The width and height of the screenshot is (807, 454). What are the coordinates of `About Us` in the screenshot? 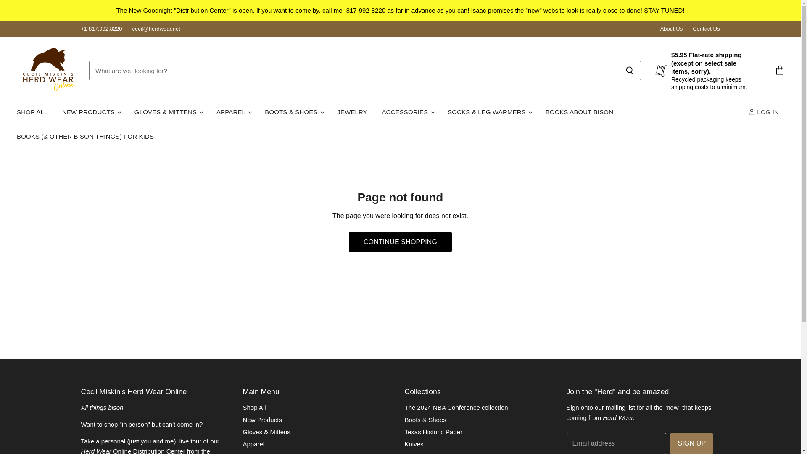 It's located at (671, 29).